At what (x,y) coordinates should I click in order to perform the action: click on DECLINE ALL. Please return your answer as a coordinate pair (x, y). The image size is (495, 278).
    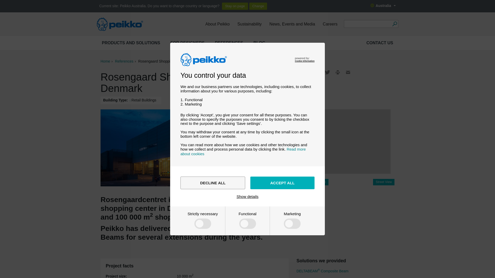
    Looking at the image, I should click on (213, 183).